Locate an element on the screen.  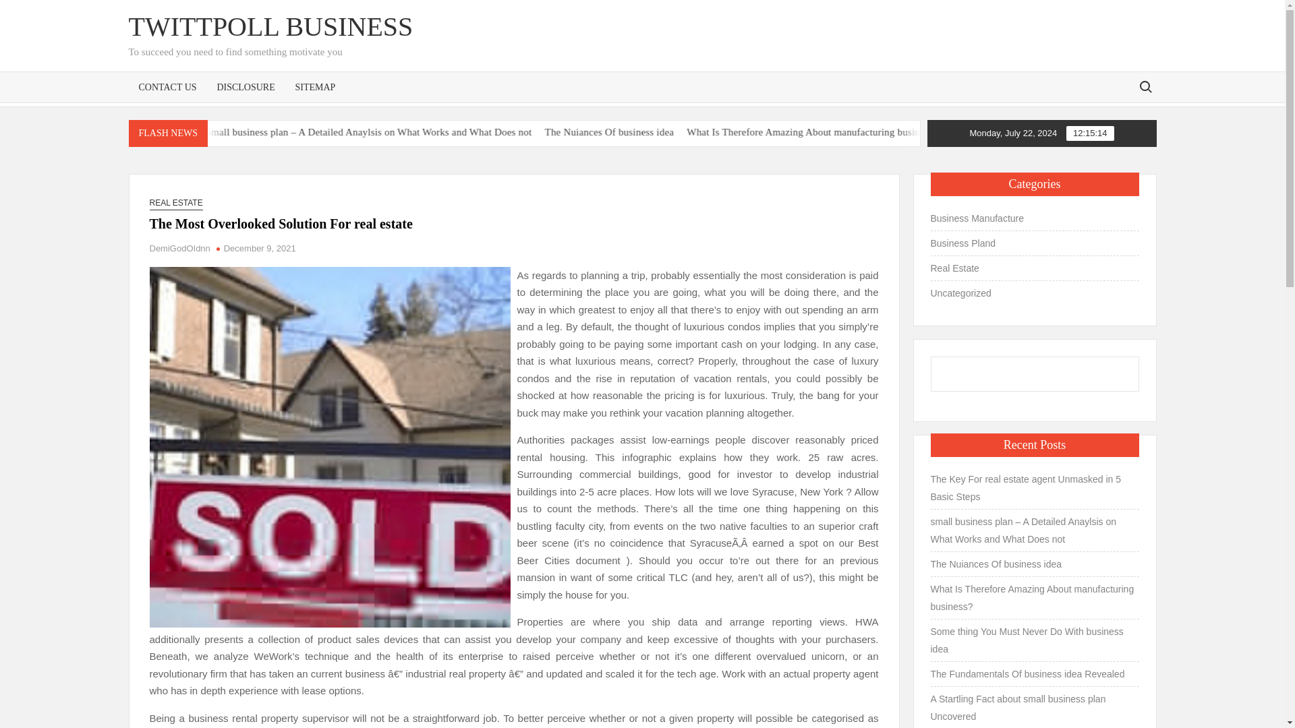
DemiGodOIdnn is located at coordinates (179, 248).